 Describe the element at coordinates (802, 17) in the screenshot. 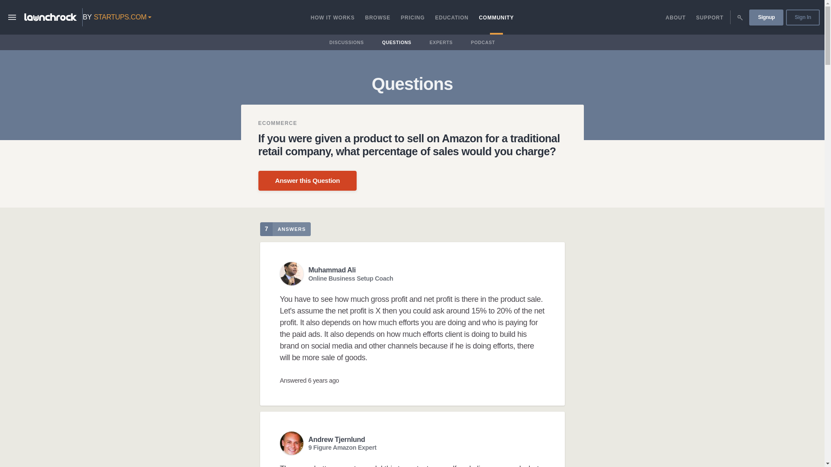

I see `Sign In` at that location.